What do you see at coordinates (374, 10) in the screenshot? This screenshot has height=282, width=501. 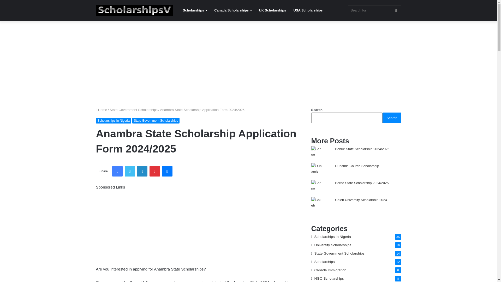 I see `Search for` at bounding box center [374, 10].